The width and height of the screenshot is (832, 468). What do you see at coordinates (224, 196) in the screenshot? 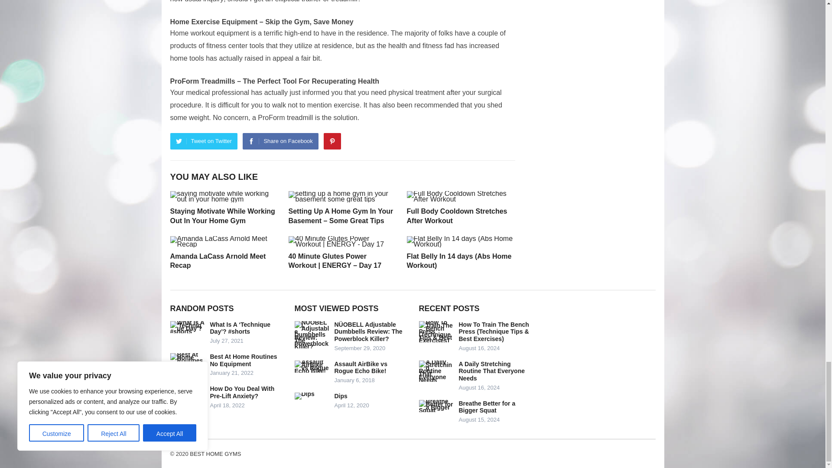
I see `Staying Motivate While Working Out In Your Home Gym 2` at bounding box center [224, 196].